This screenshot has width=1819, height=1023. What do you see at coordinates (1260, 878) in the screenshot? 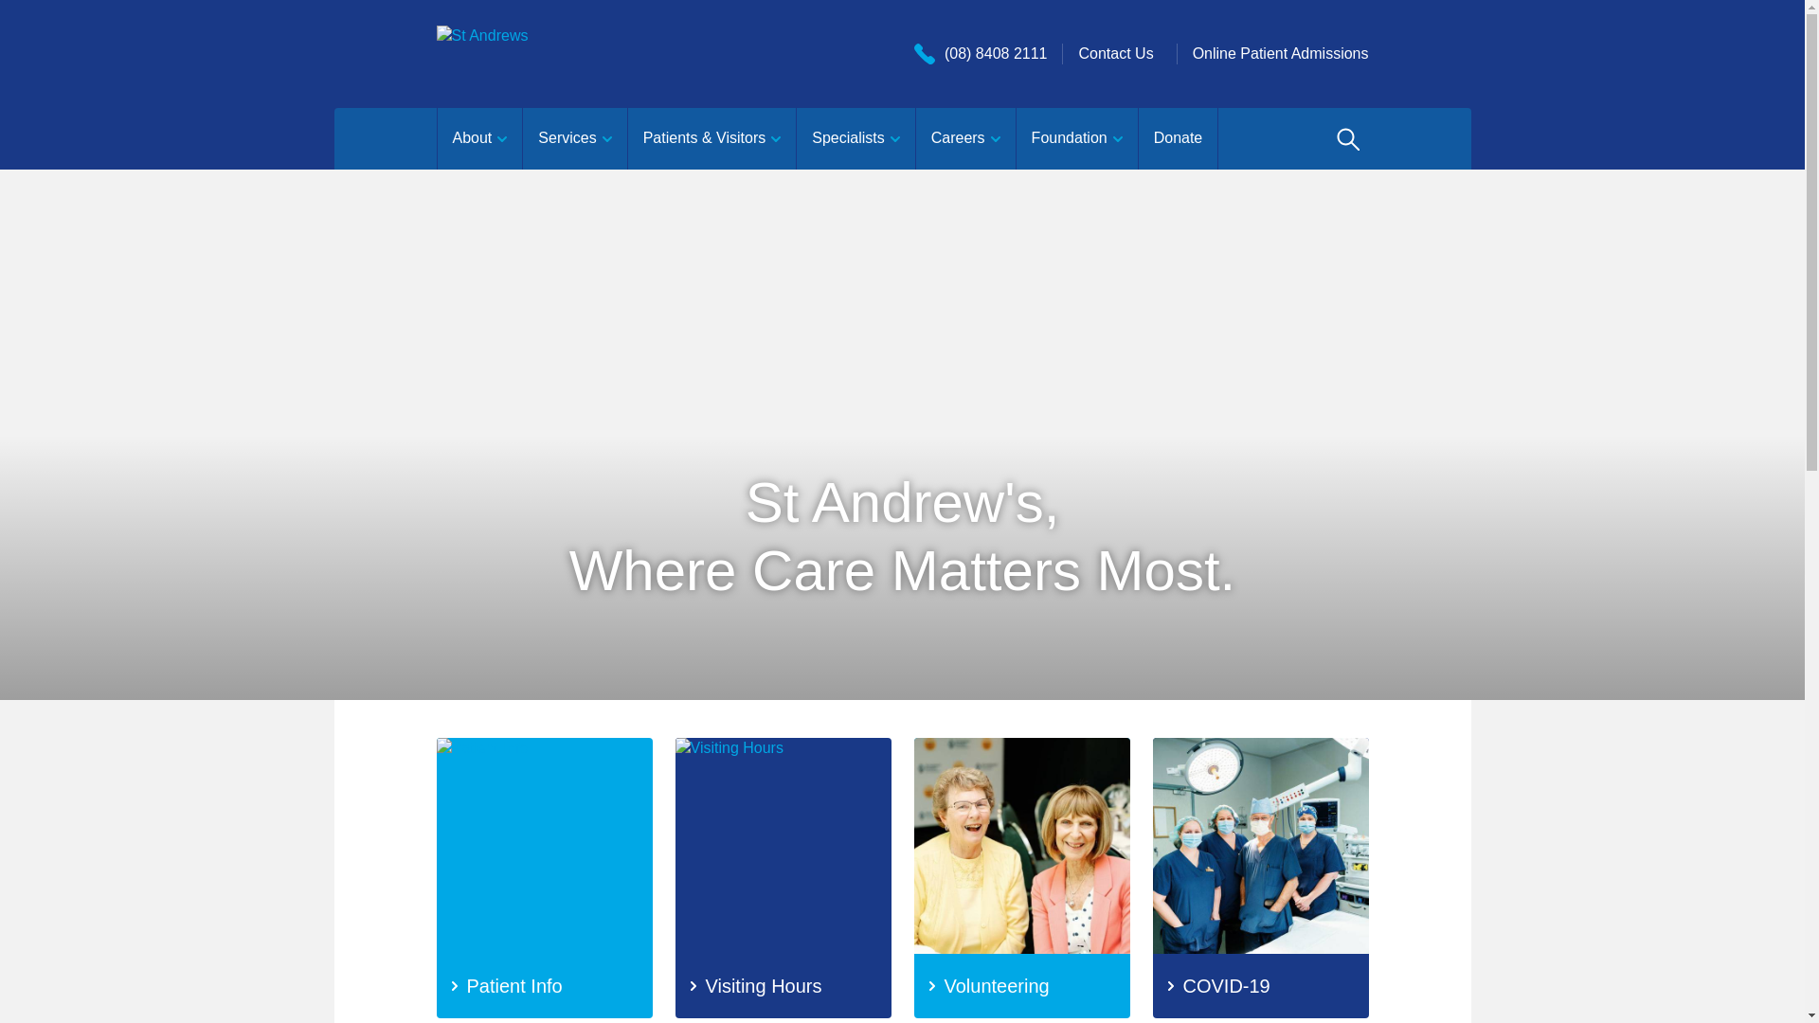
I see `COVID-19` at bounding box center [1260, 878].